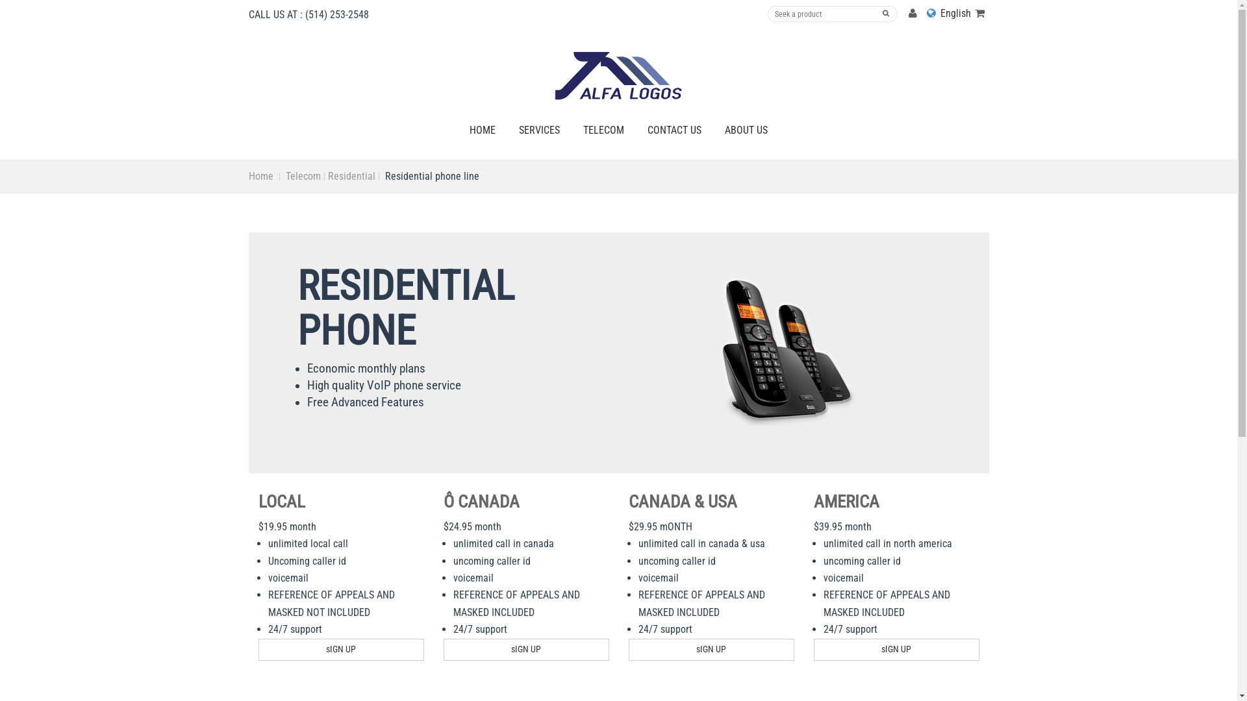 The image size is (1247, 701). What do you see at coordinates (351, 177) in the screenshot?
I see `Residential` at bounding box center [351, 177].